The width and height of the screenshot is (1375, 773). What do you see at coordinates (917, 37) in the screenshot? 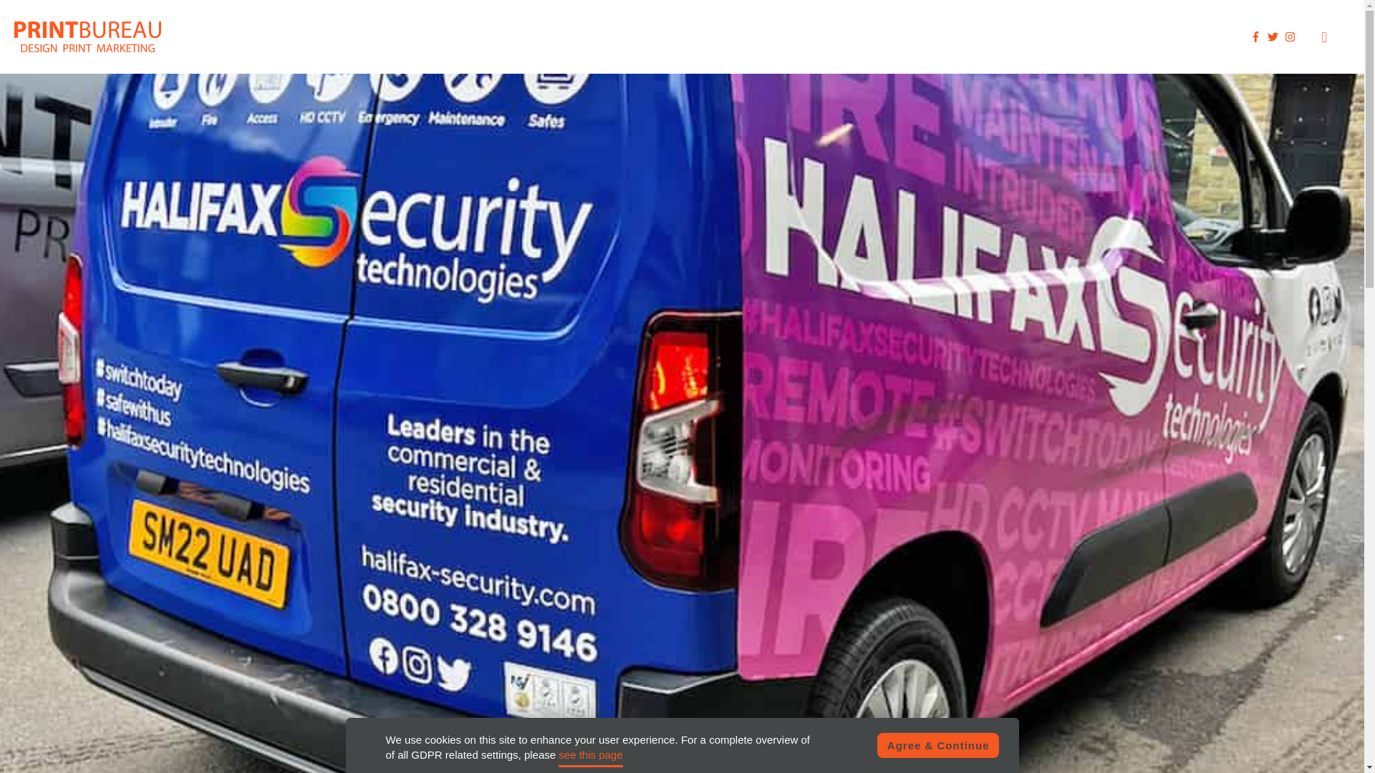
I see `Services` at bounding box center [917, 37].